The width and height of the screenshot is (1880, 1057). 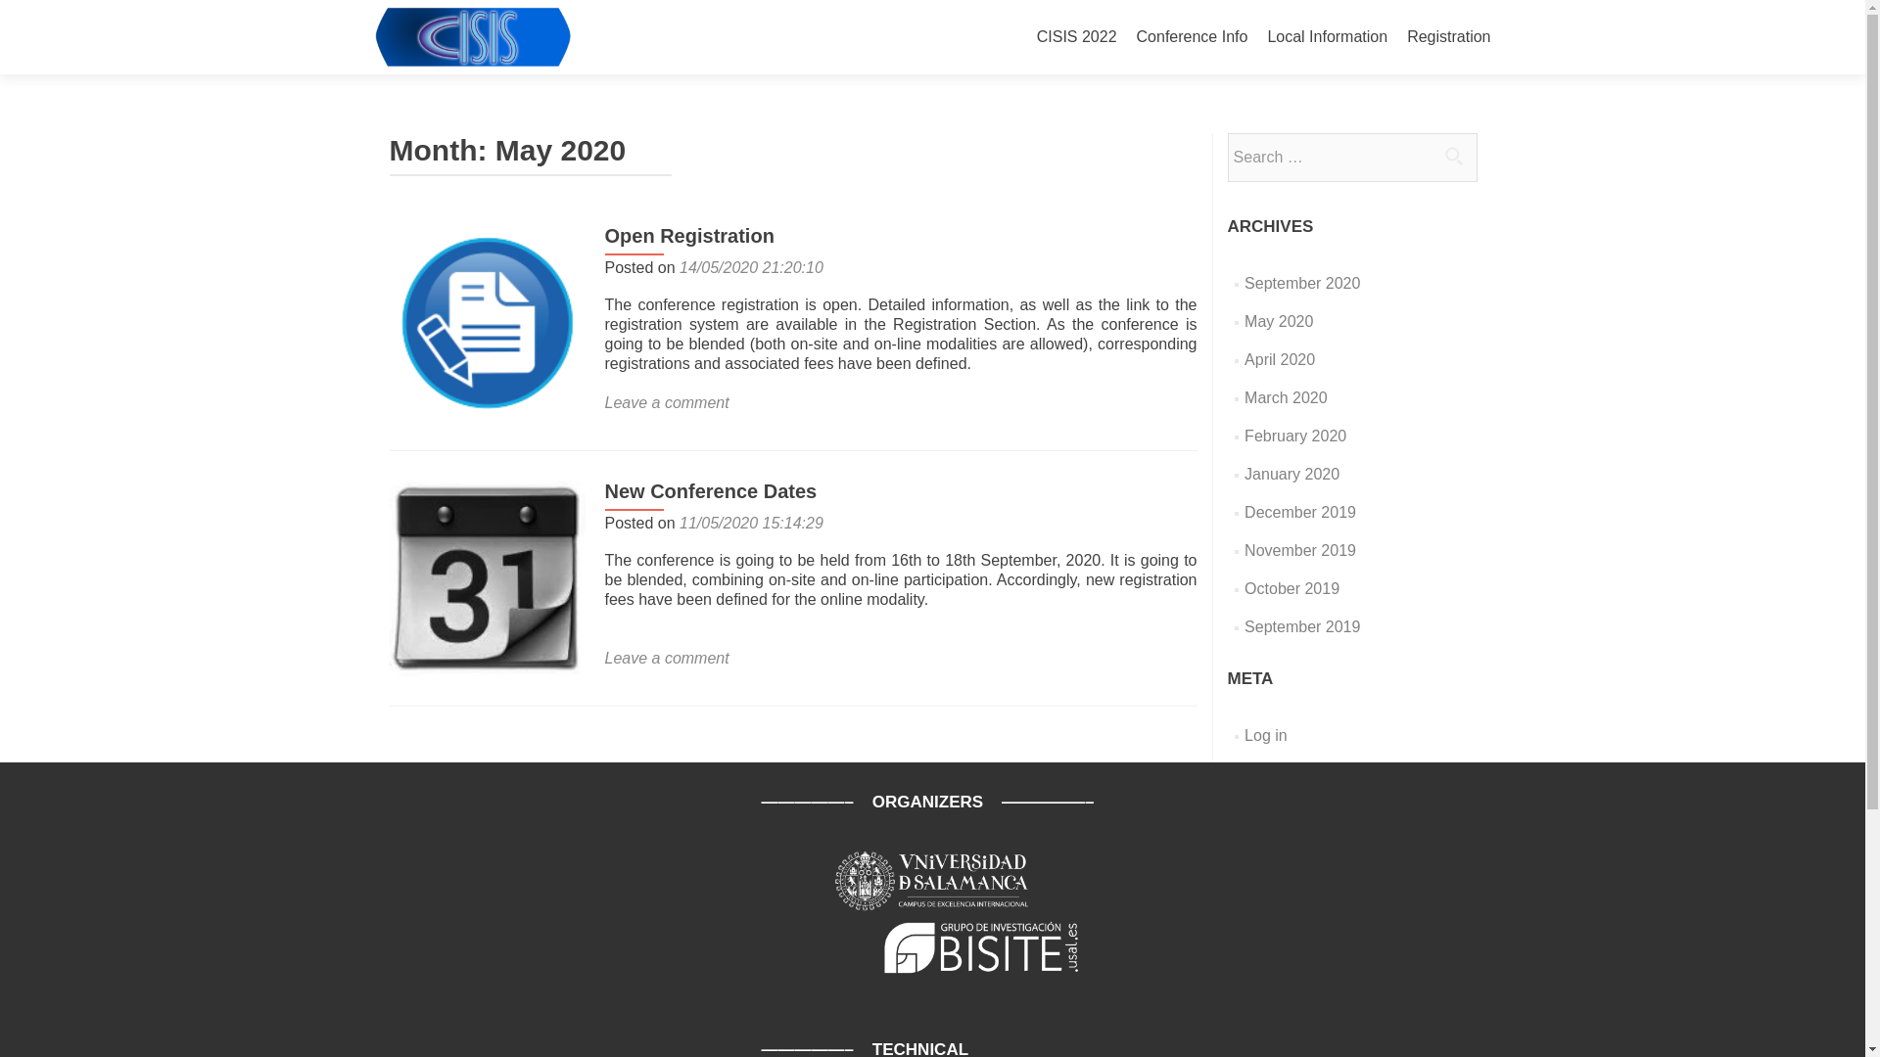 I want to click on Leave a comment, so click(x=667, y=402).